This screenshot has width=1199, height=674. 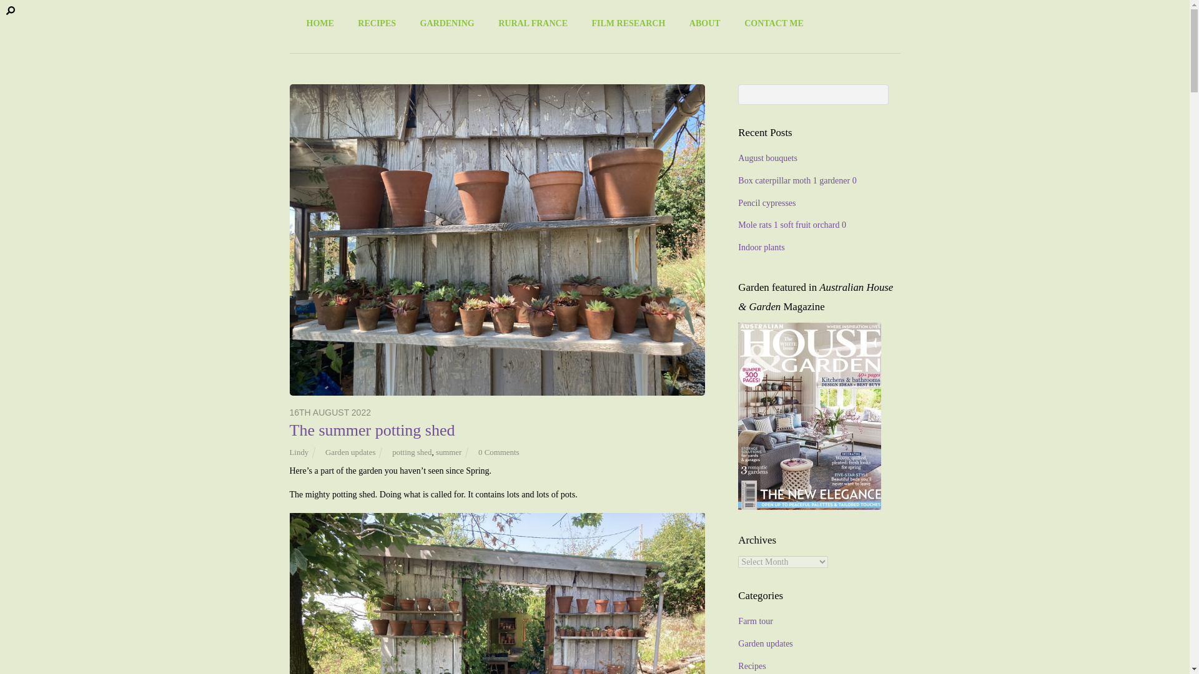 What do you see at coordinates (813, 95) in the screenshot?
I see `Search` at bounding box center [813, 95].